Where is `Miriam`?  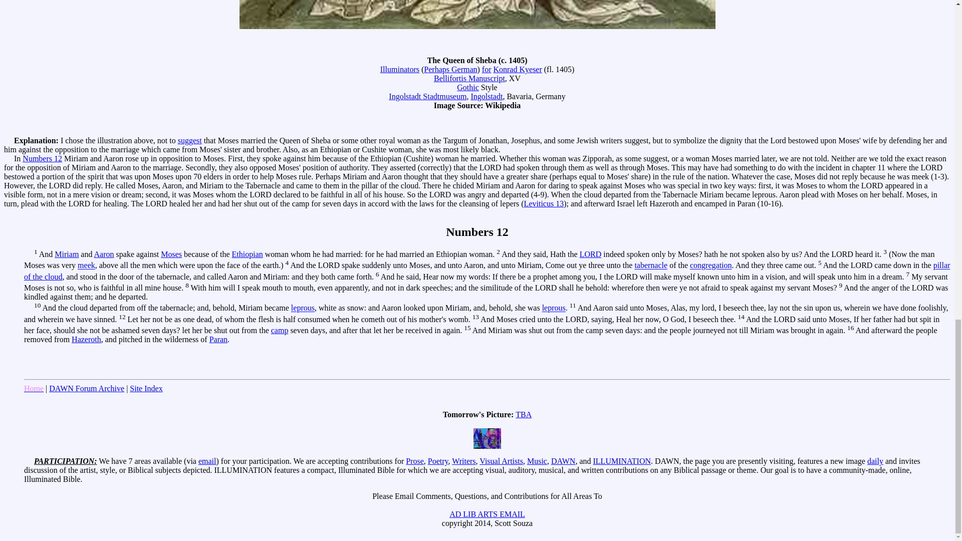
Miriam is located at coordinates (67, 254).